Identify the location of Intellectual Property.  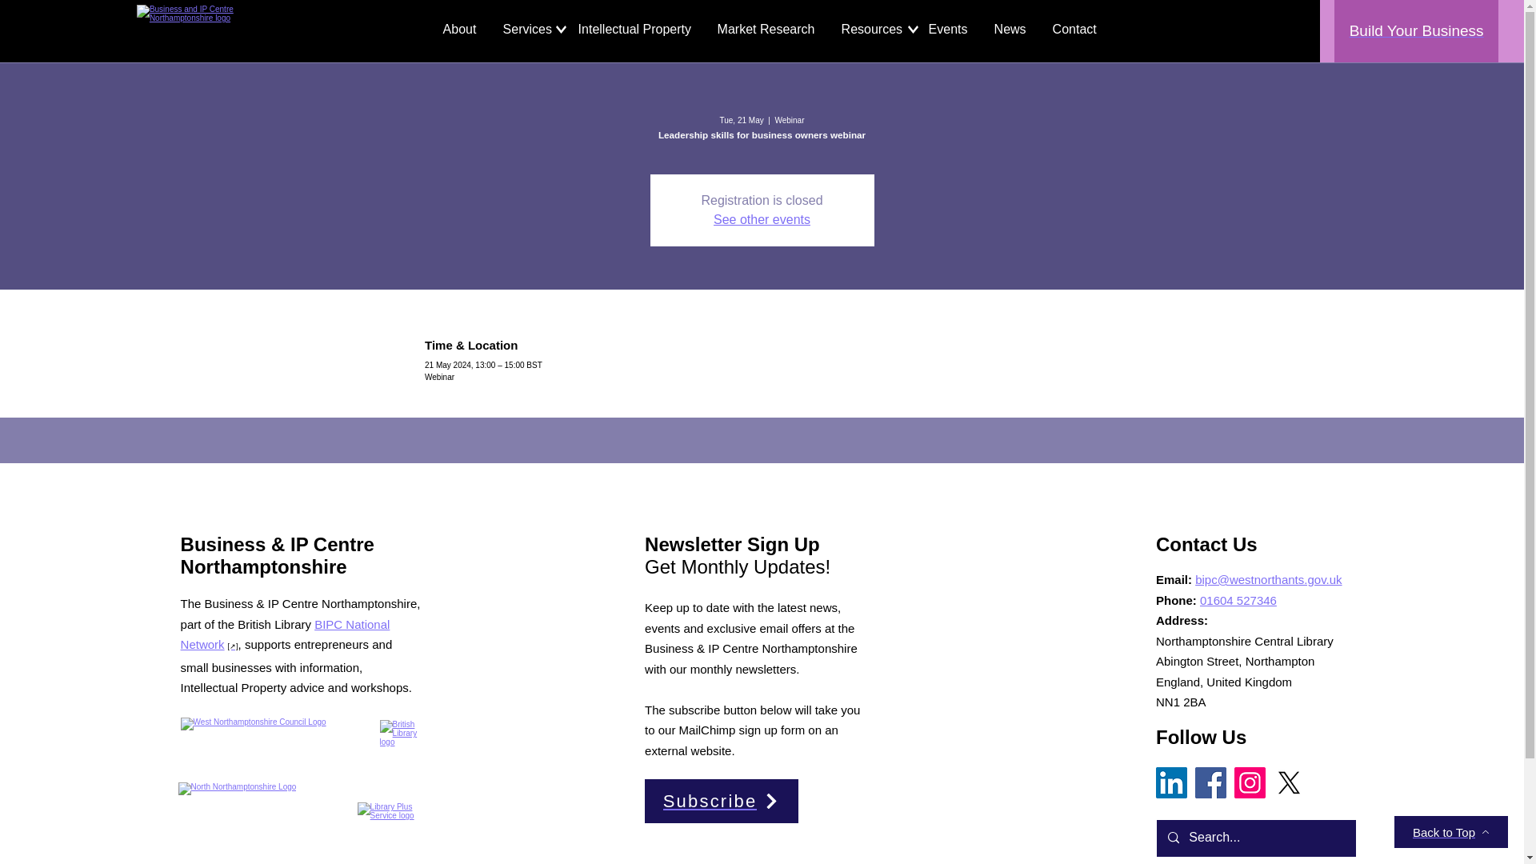
(635, 30).